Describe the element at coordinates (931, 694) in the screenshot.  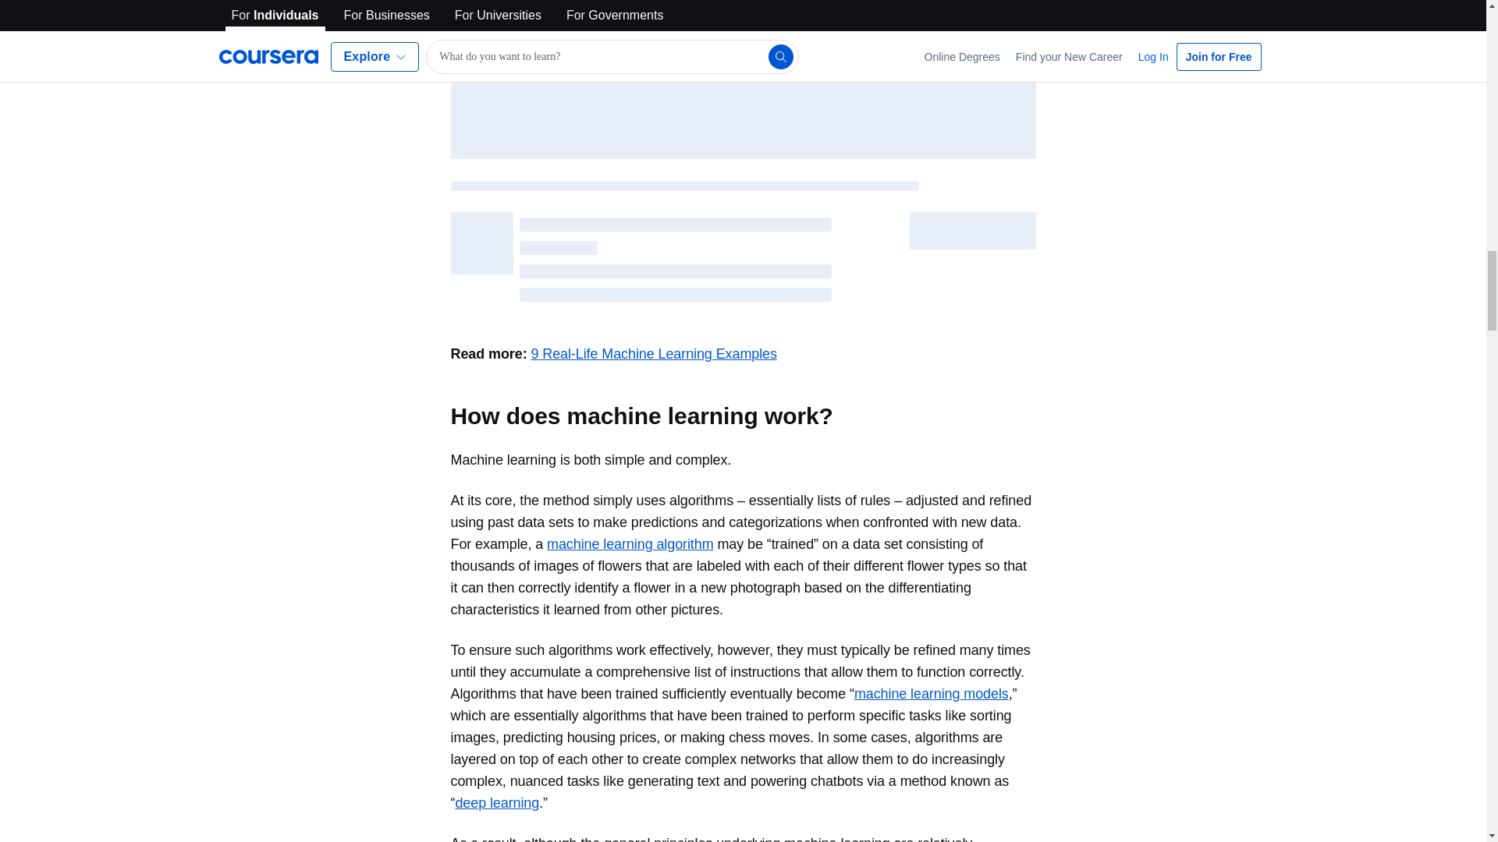
I see `machine learning models` at that location.